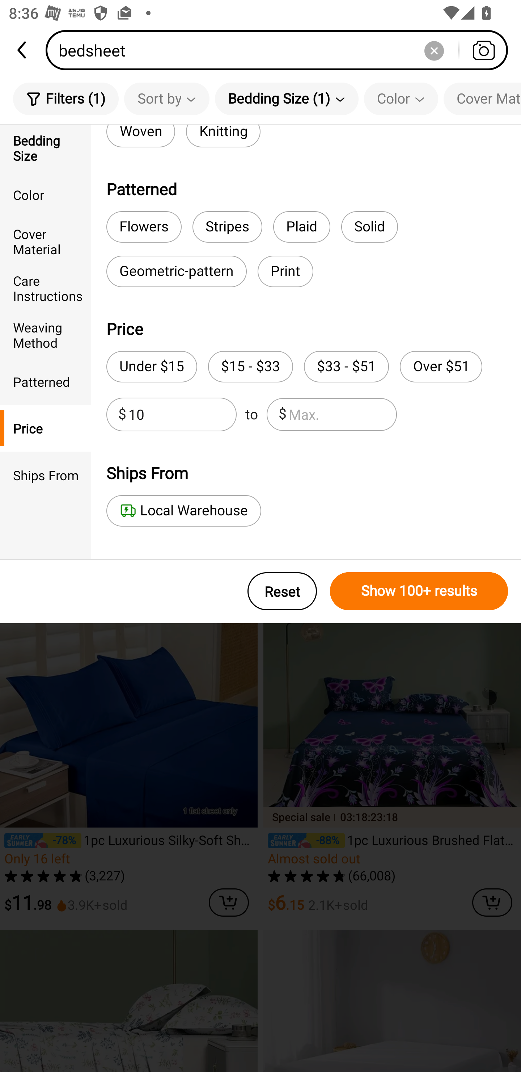  Describe the element at coordinates (46, 241) in the screenshot. I see `Cover Material` at that location.